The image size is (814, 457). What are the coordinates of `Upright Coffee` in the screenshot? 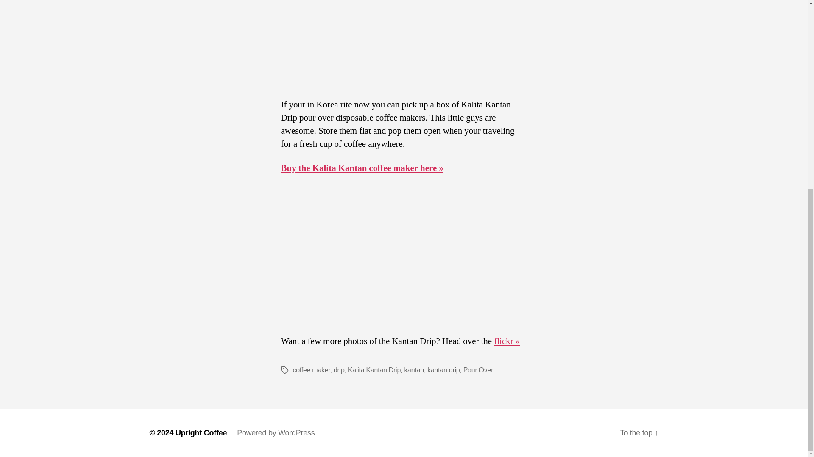 It's located at (201, 432).